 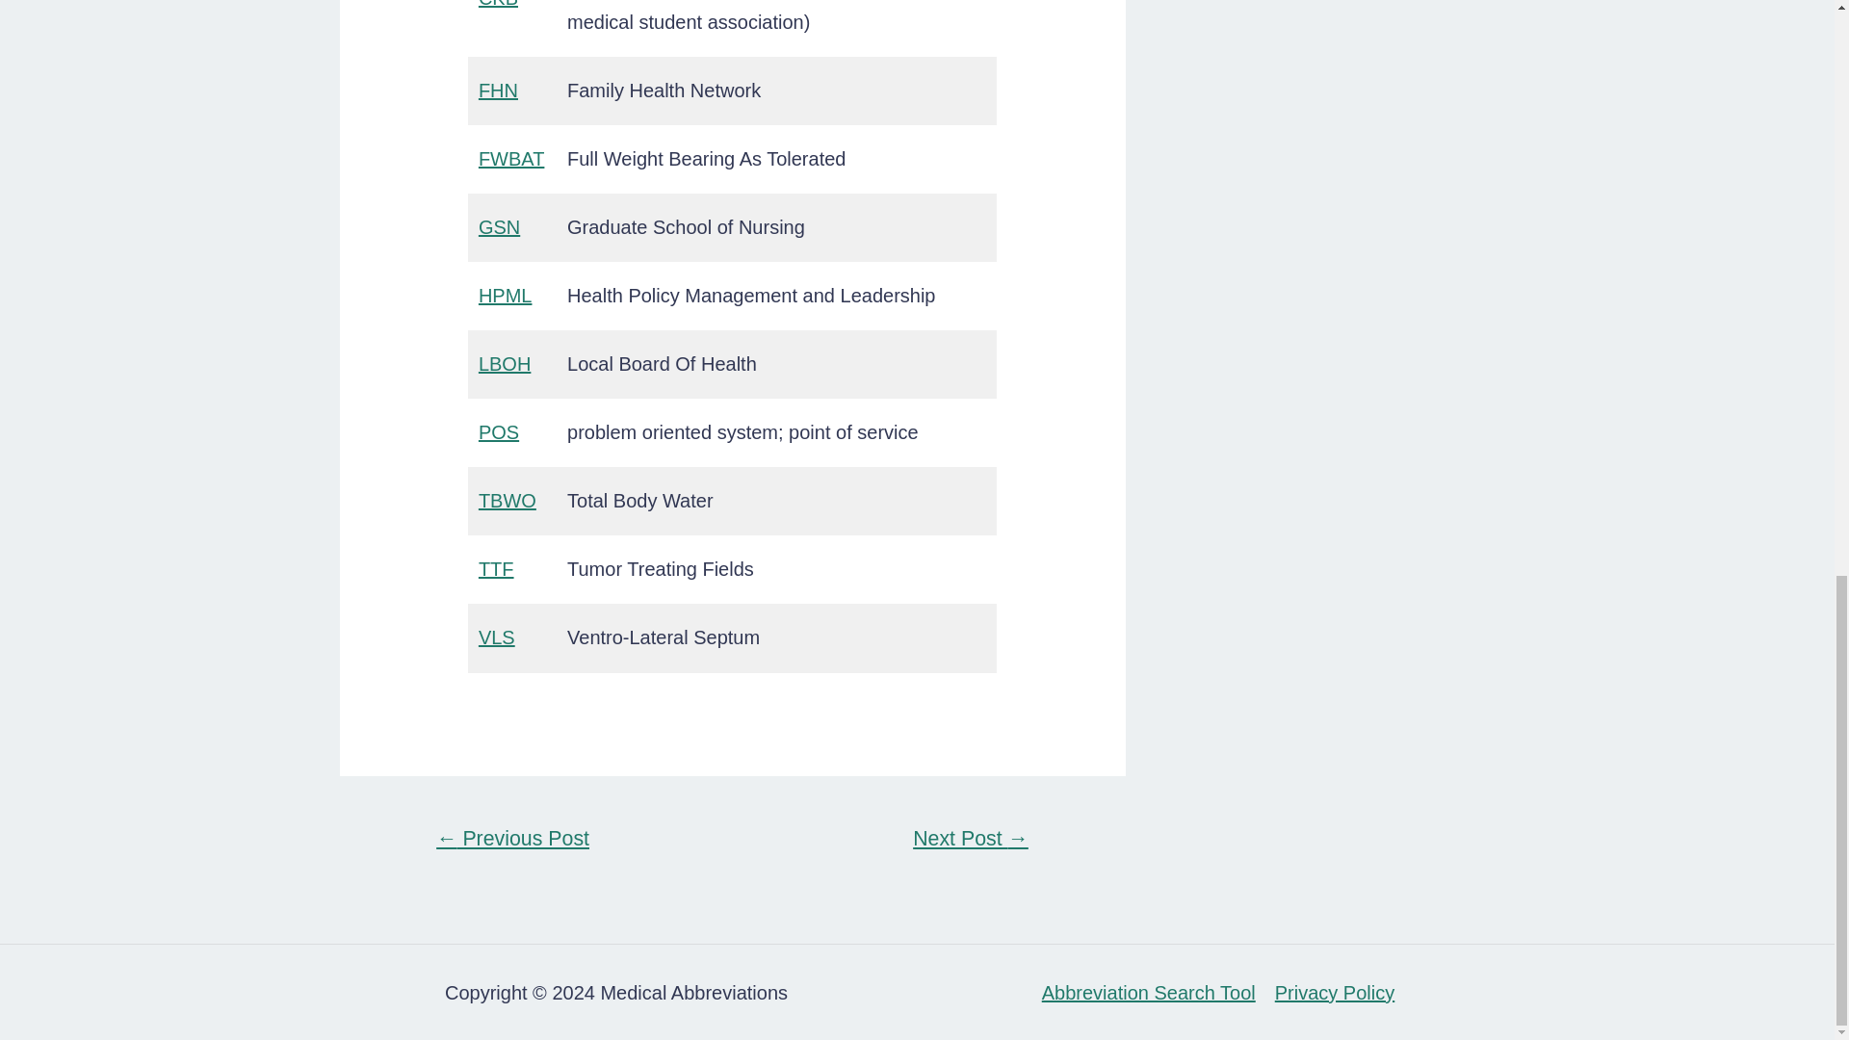 What do you see at coordinates (507, 501) in the screenshot?
I see `TBWO` at bounding box center [507, 501].